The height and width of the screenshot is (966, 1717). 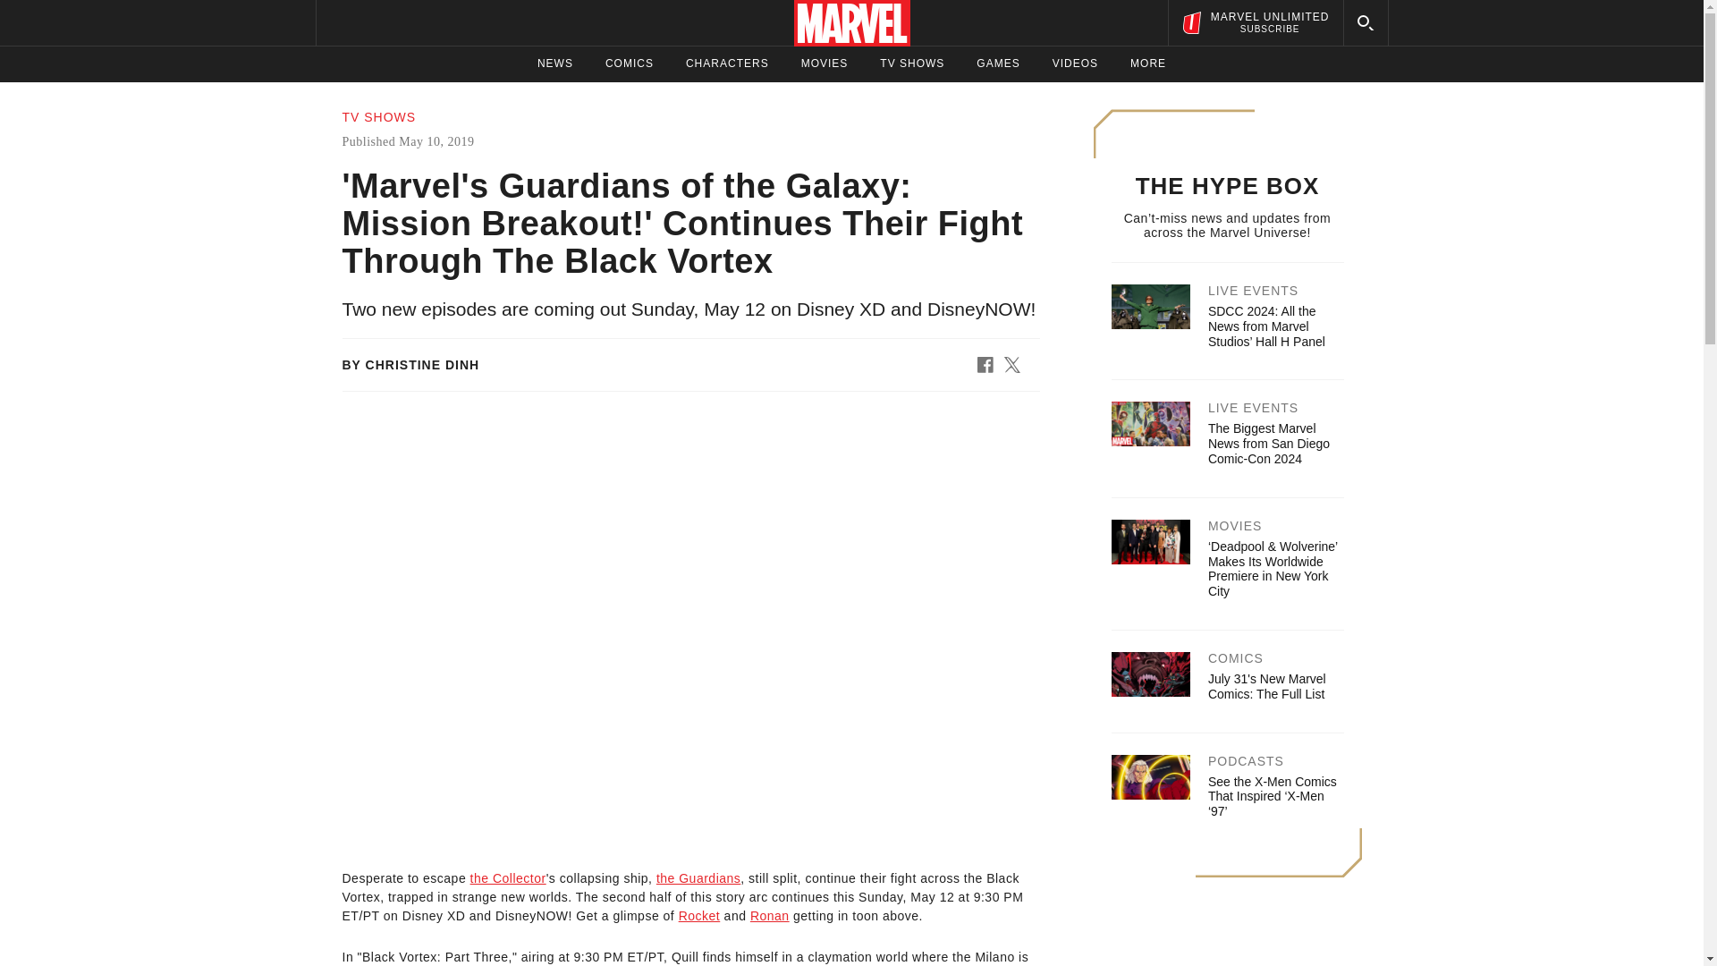 What do you see at coordinates (1075, 64) in the screenshot?
I see `VIDEOS` at bounding box center [1075, 64].